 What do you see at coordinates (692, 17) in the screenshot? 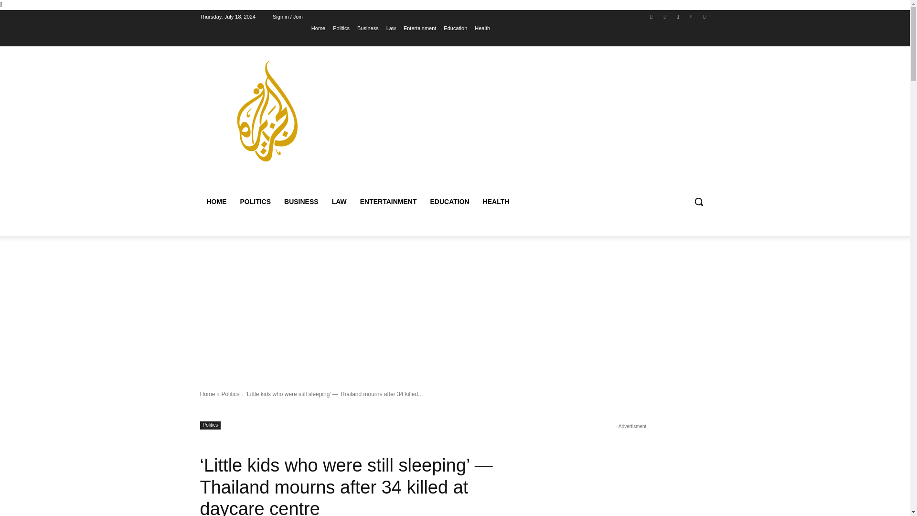
I see `Vimeo` at bounding box center [692, 17].